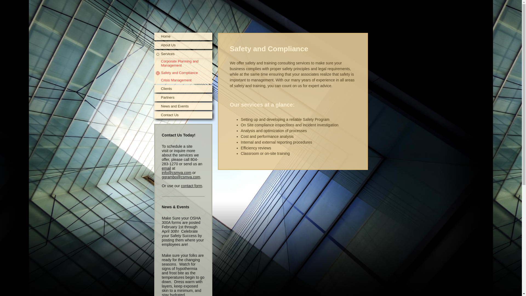 The width and height of the screenshot is (526, 296). I want to click on News and Events, so click(183, 106).